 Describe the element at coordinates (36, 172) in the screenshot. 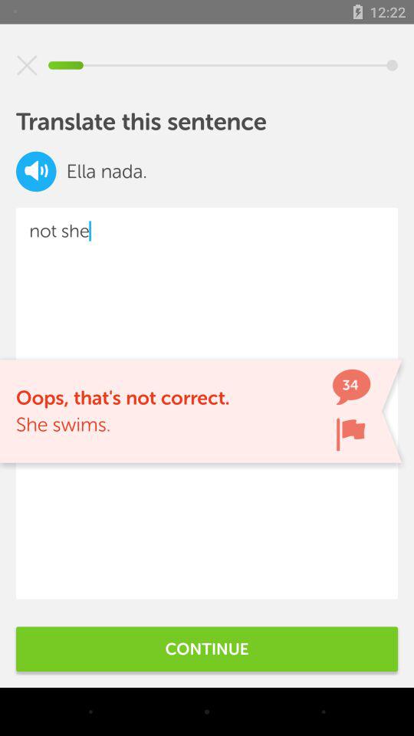

I see `choose item to the left of ella icon` at that location.